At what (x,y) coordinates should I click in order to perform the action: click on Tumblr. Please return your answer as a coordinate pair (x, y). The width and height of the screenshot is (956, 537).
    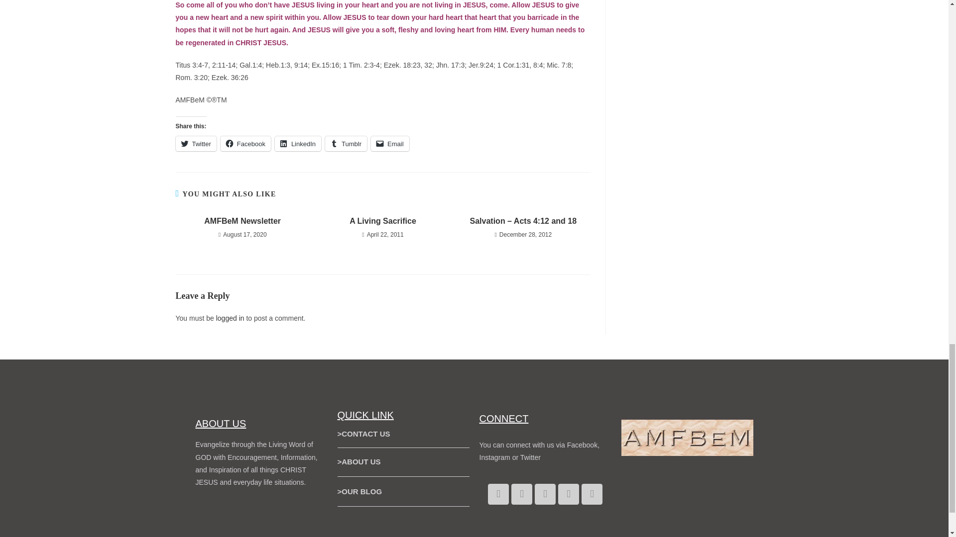
    Looking at the image, I should click on (346, 143).